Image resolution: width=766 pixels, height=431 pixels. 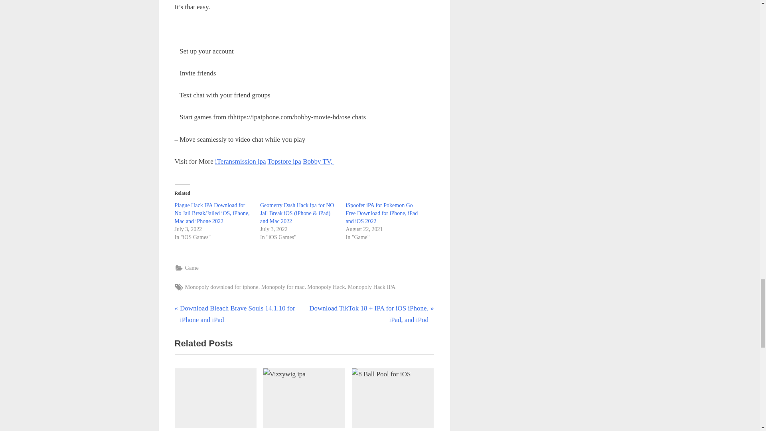 What do you see at coordinates (372, 287) in the screenshot?
I see `Monopoly Hack IPA` at bounding box center [372, 287].